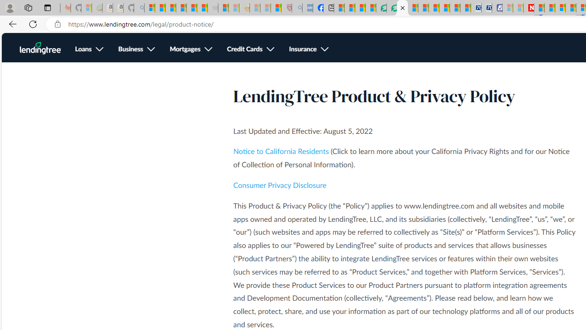  What do you see at coordinates (279, 185) in the screenshot?
I see `Consumer Privacy Disclosure` at bounding box center [279, 185].